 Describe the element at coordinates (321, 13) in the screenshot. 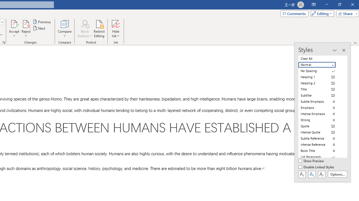

I see `Editing` at that location.